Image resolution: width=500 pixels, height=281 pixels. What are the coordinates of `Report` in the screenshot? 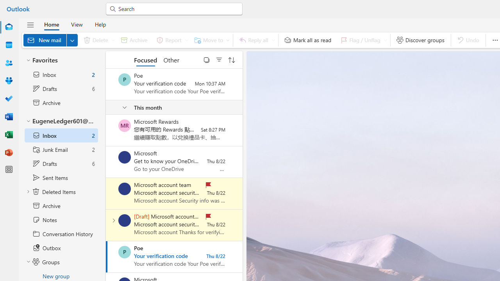 It's located at (171, 40).